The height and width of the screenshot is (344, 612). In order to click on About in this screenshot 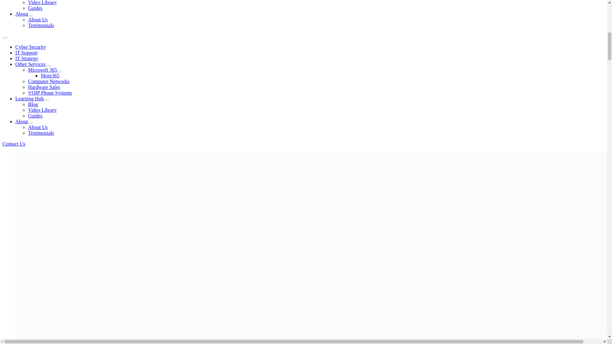, I will do `click(22, 13)`.